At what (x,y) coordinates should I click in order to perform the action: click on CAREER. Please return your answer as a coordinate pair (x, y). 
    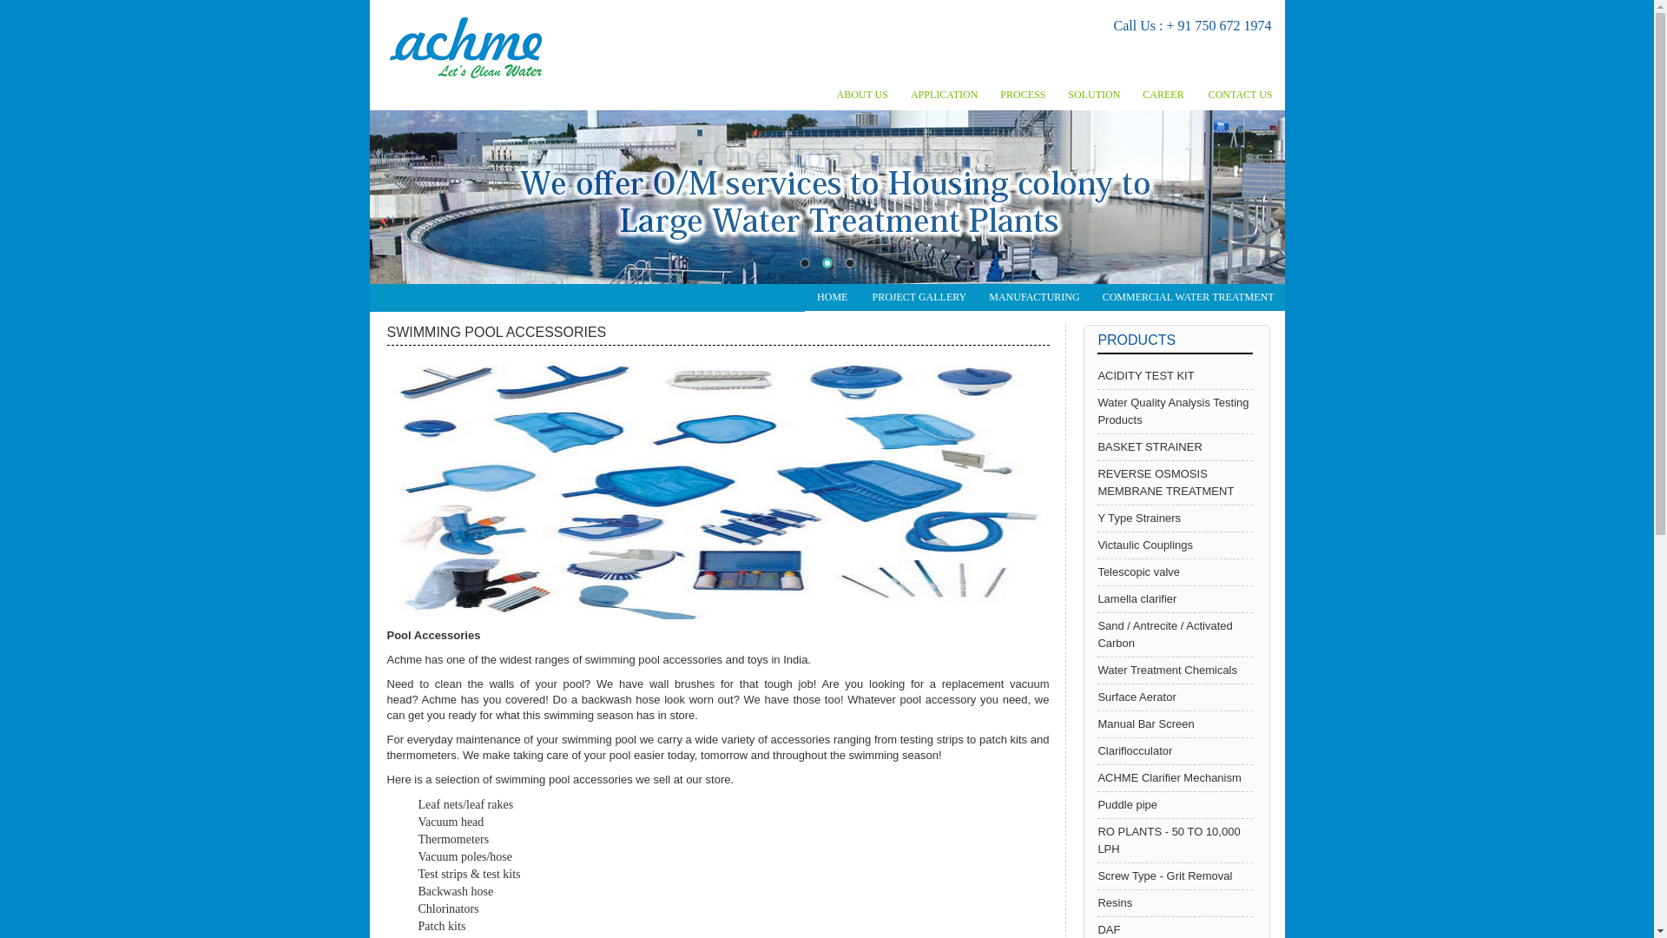
    Looking at the image, I should click on (1162, 96).